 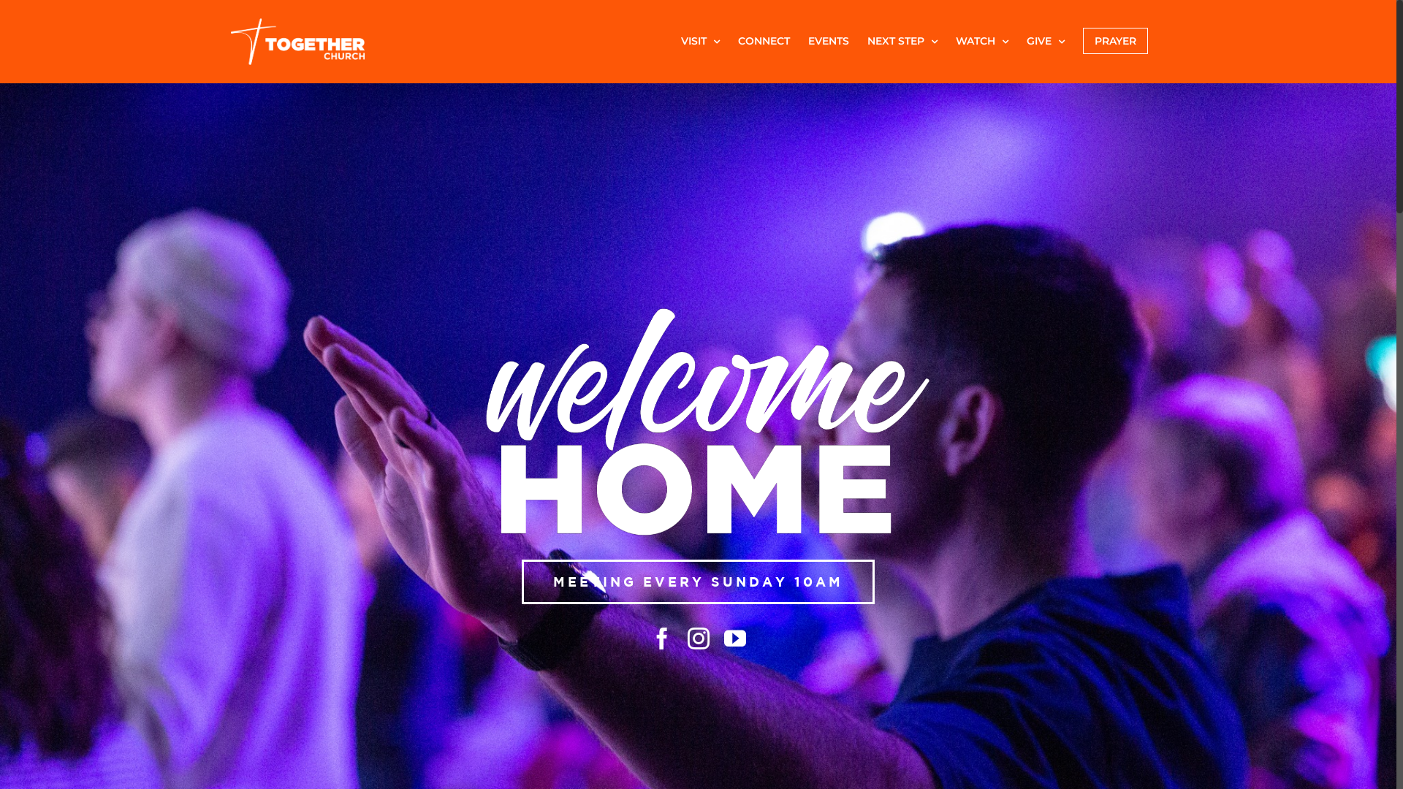 What do you see at coordinates (699, 422) in the screenshot?
I see `ICW_WelcomeHome-2` at bounding box center [699, 422].